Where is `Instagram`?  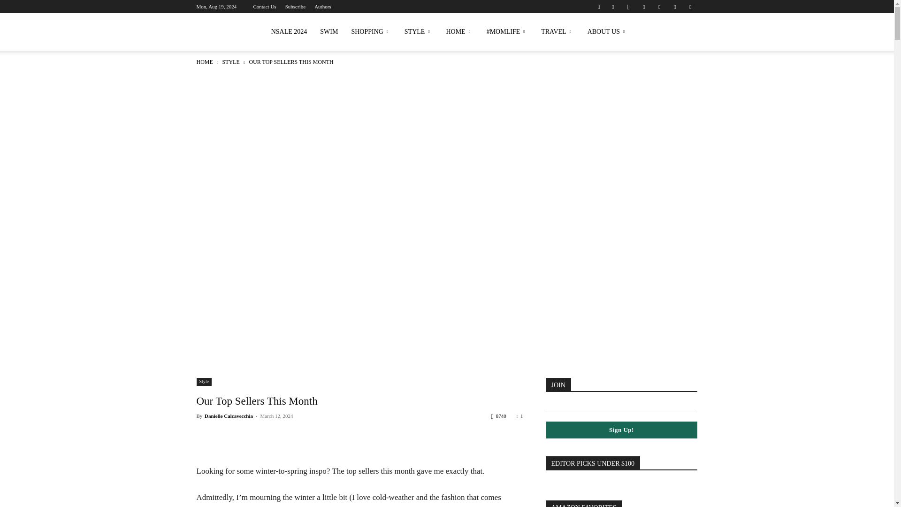 Instagram is located at coordinates (628, 7).